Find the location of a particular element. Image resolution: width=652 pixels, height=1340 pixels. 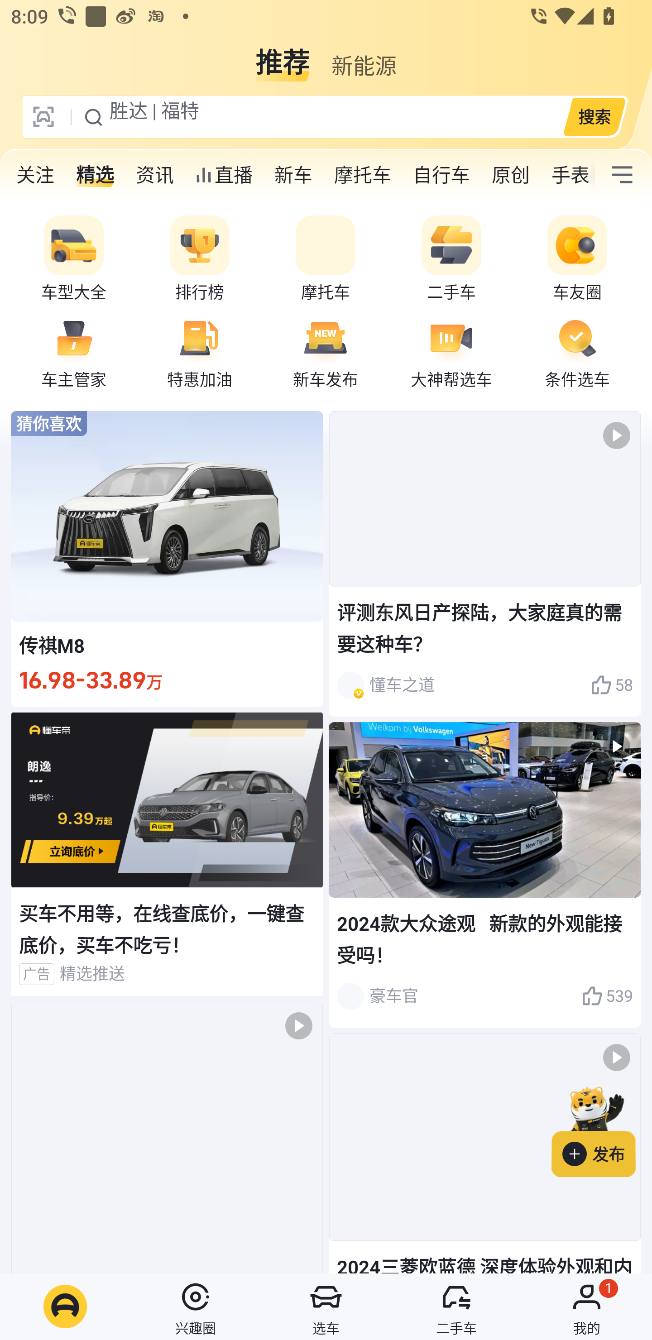

 2024三菱欧蓝德 深度体验外观和内饰 三菱真的要退出中国市场了？ is located at coordinates (484, 1153).